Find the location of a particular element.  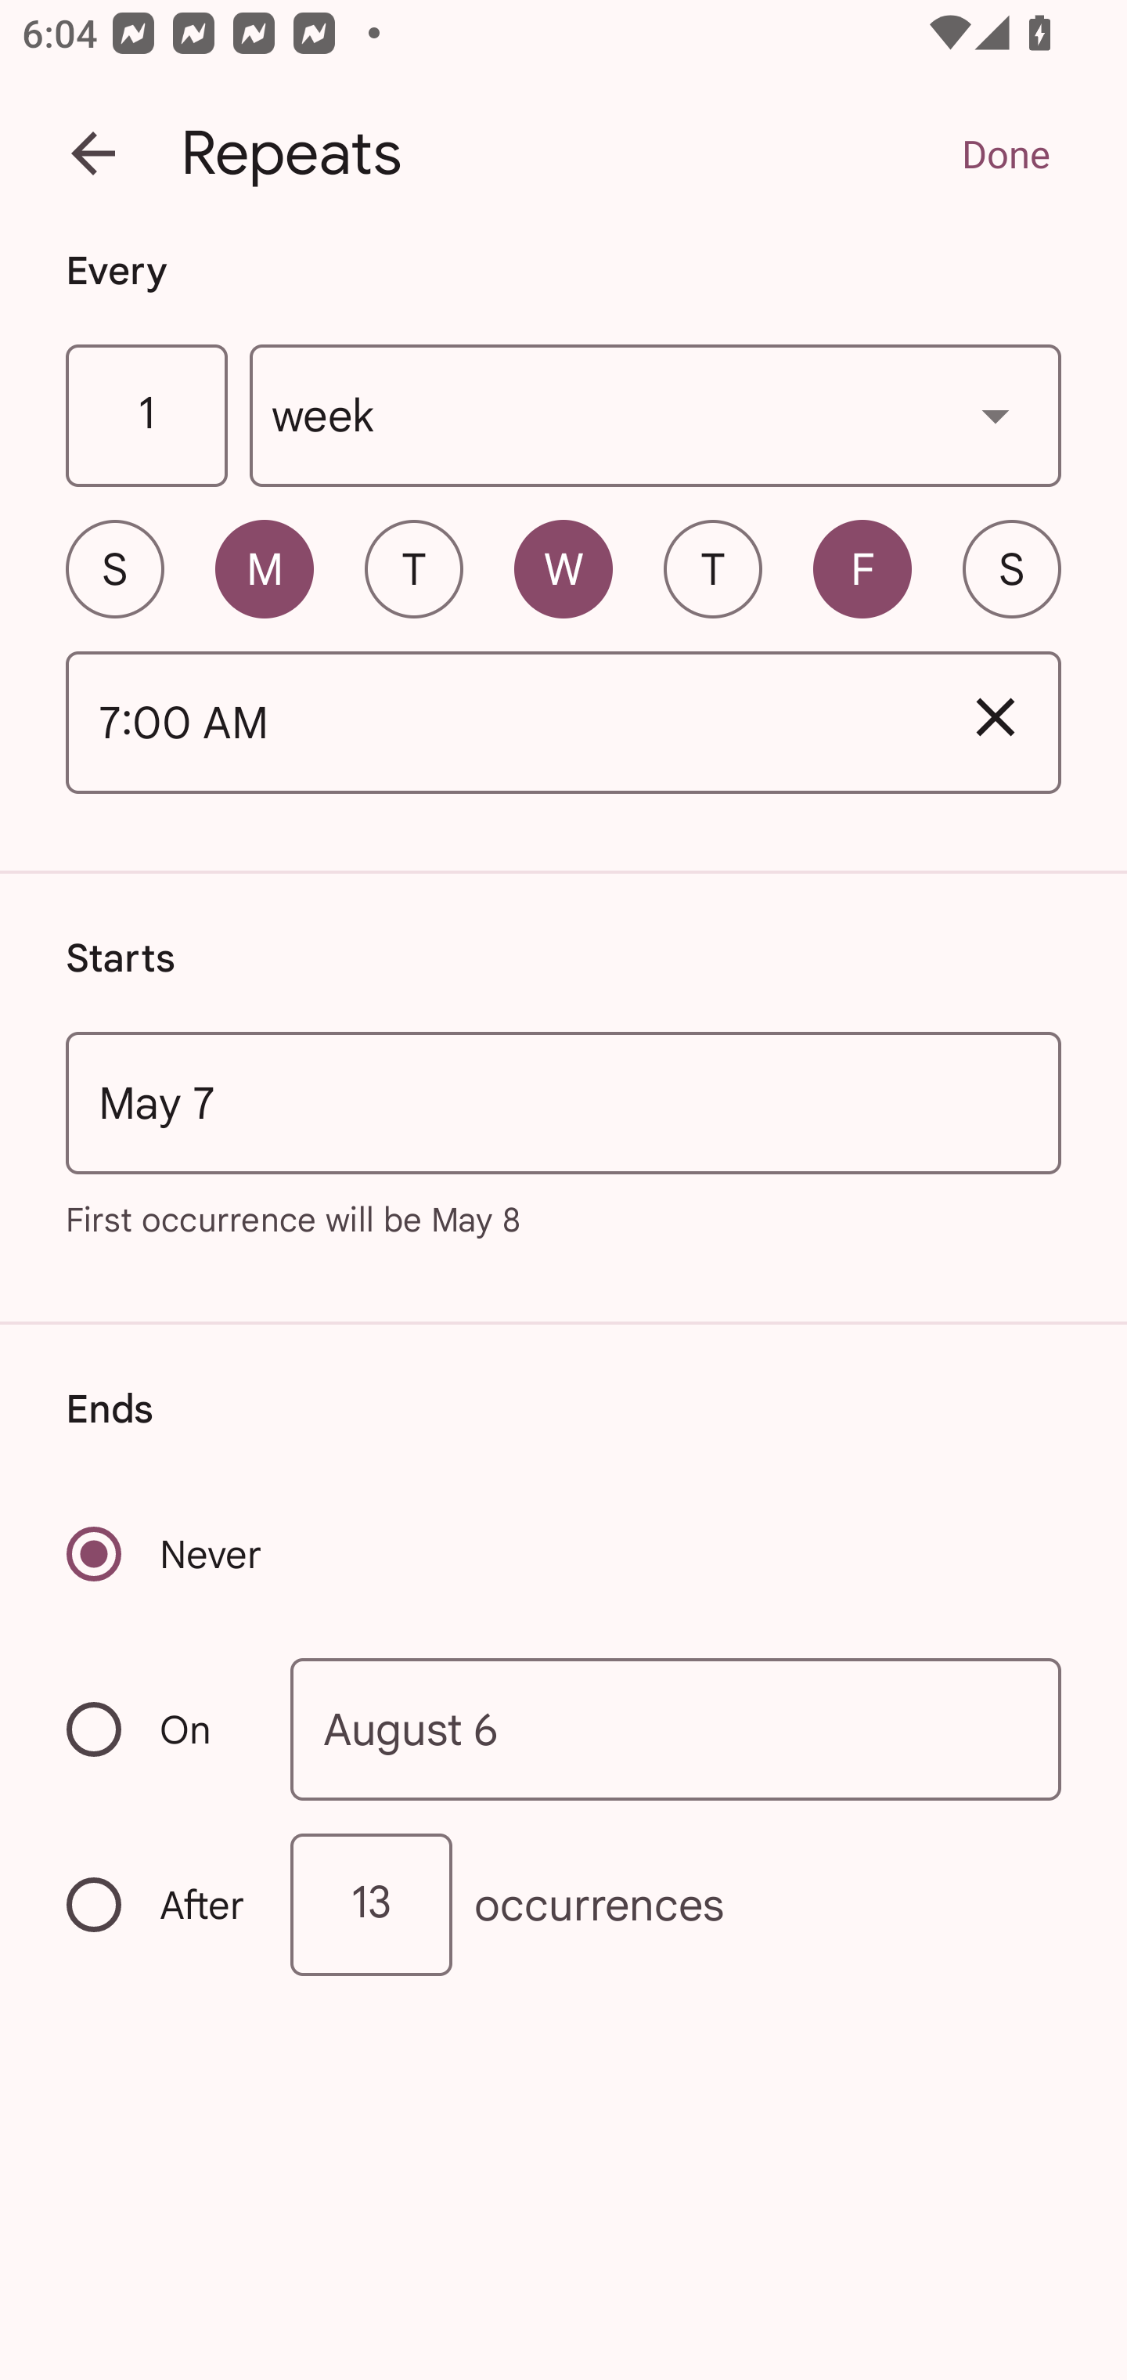

Show dropdown menu is located at coordinates (996, 415).